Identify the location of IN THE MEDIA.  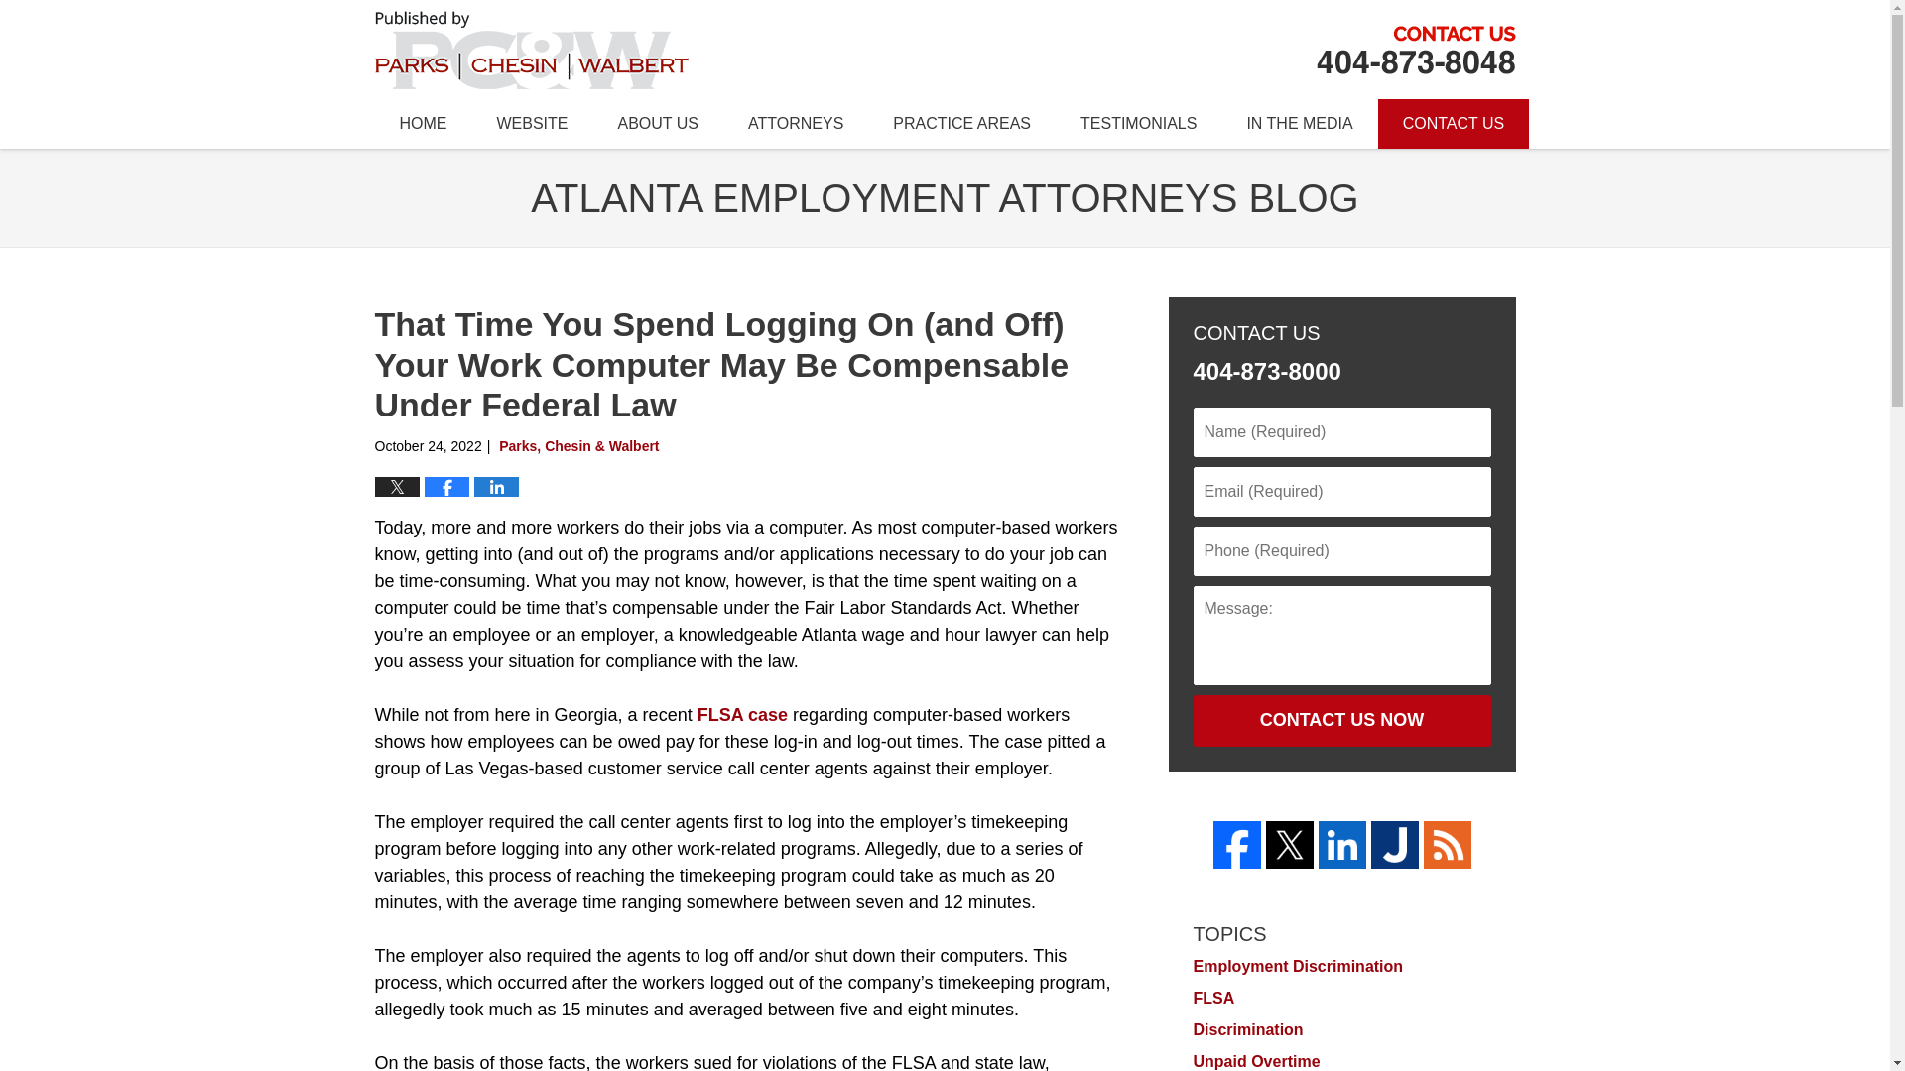
(1299, 124).